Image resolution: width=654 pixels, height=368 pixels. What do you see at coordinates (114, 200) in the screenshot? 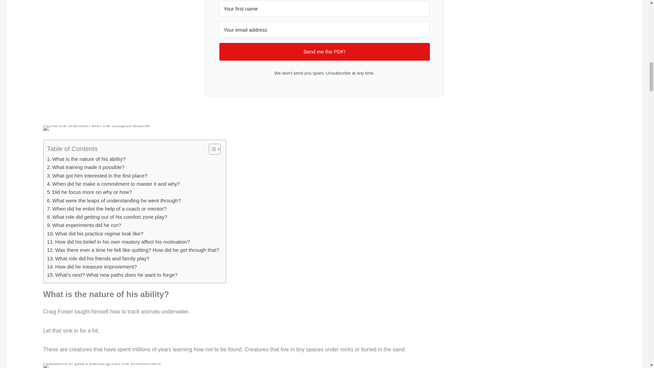
I see `What were the leaps of understanding he went through?` at bounding box center [114, 200].